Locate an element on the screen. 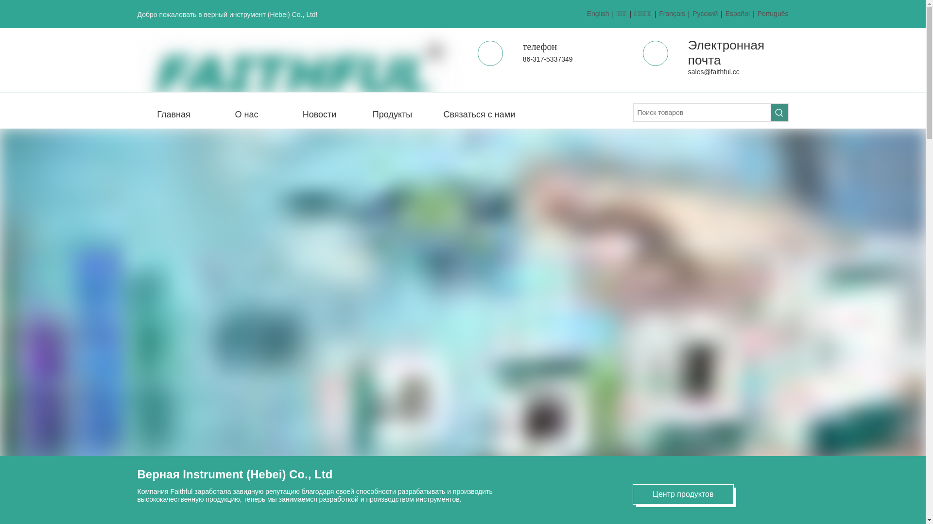 The width and height of the screenshot is (933, 524). sales@faithful.cc is located at coordinates (714, 72).